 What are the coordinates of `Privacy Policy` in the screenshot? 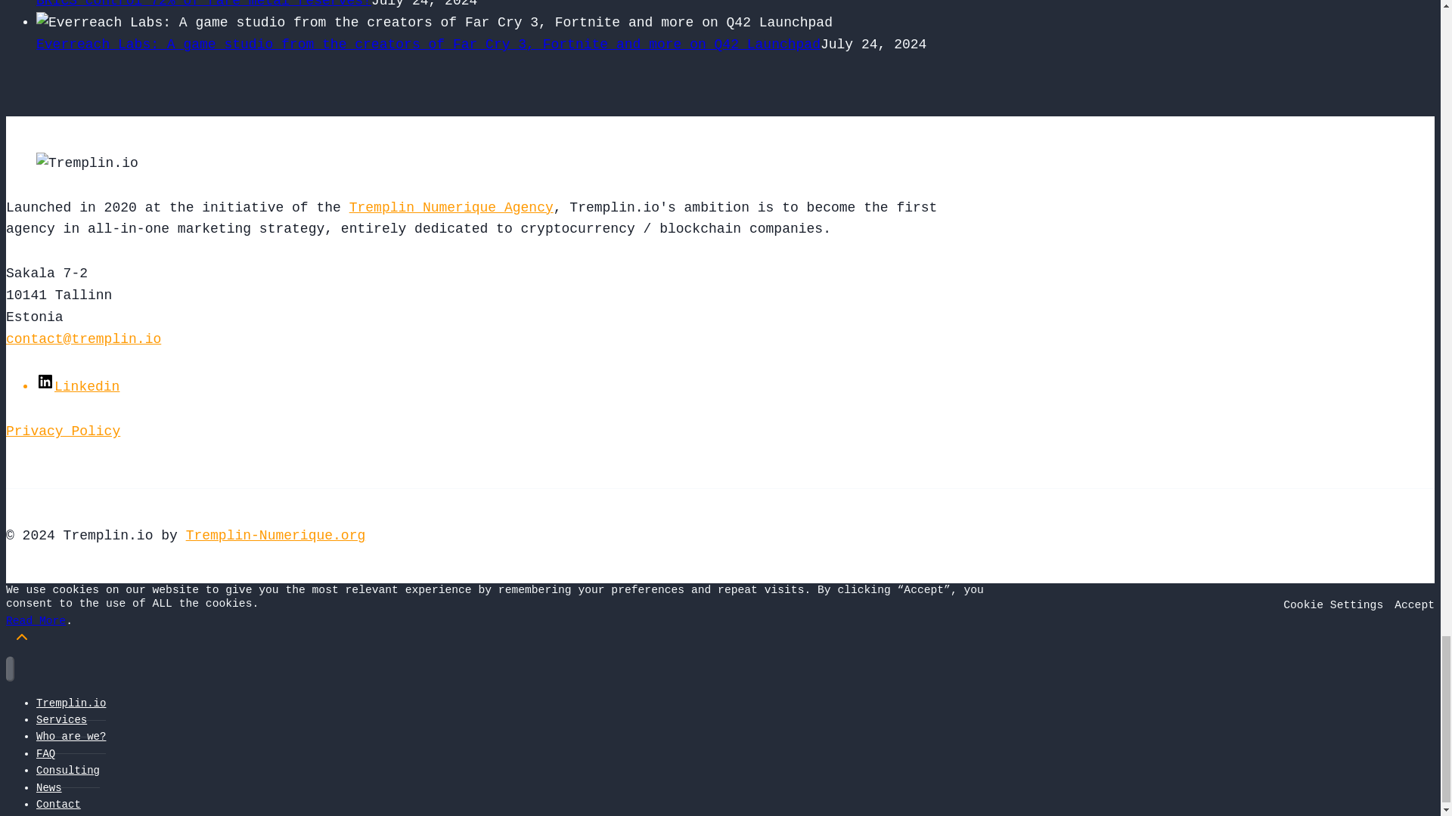 It's located at (63, 431).